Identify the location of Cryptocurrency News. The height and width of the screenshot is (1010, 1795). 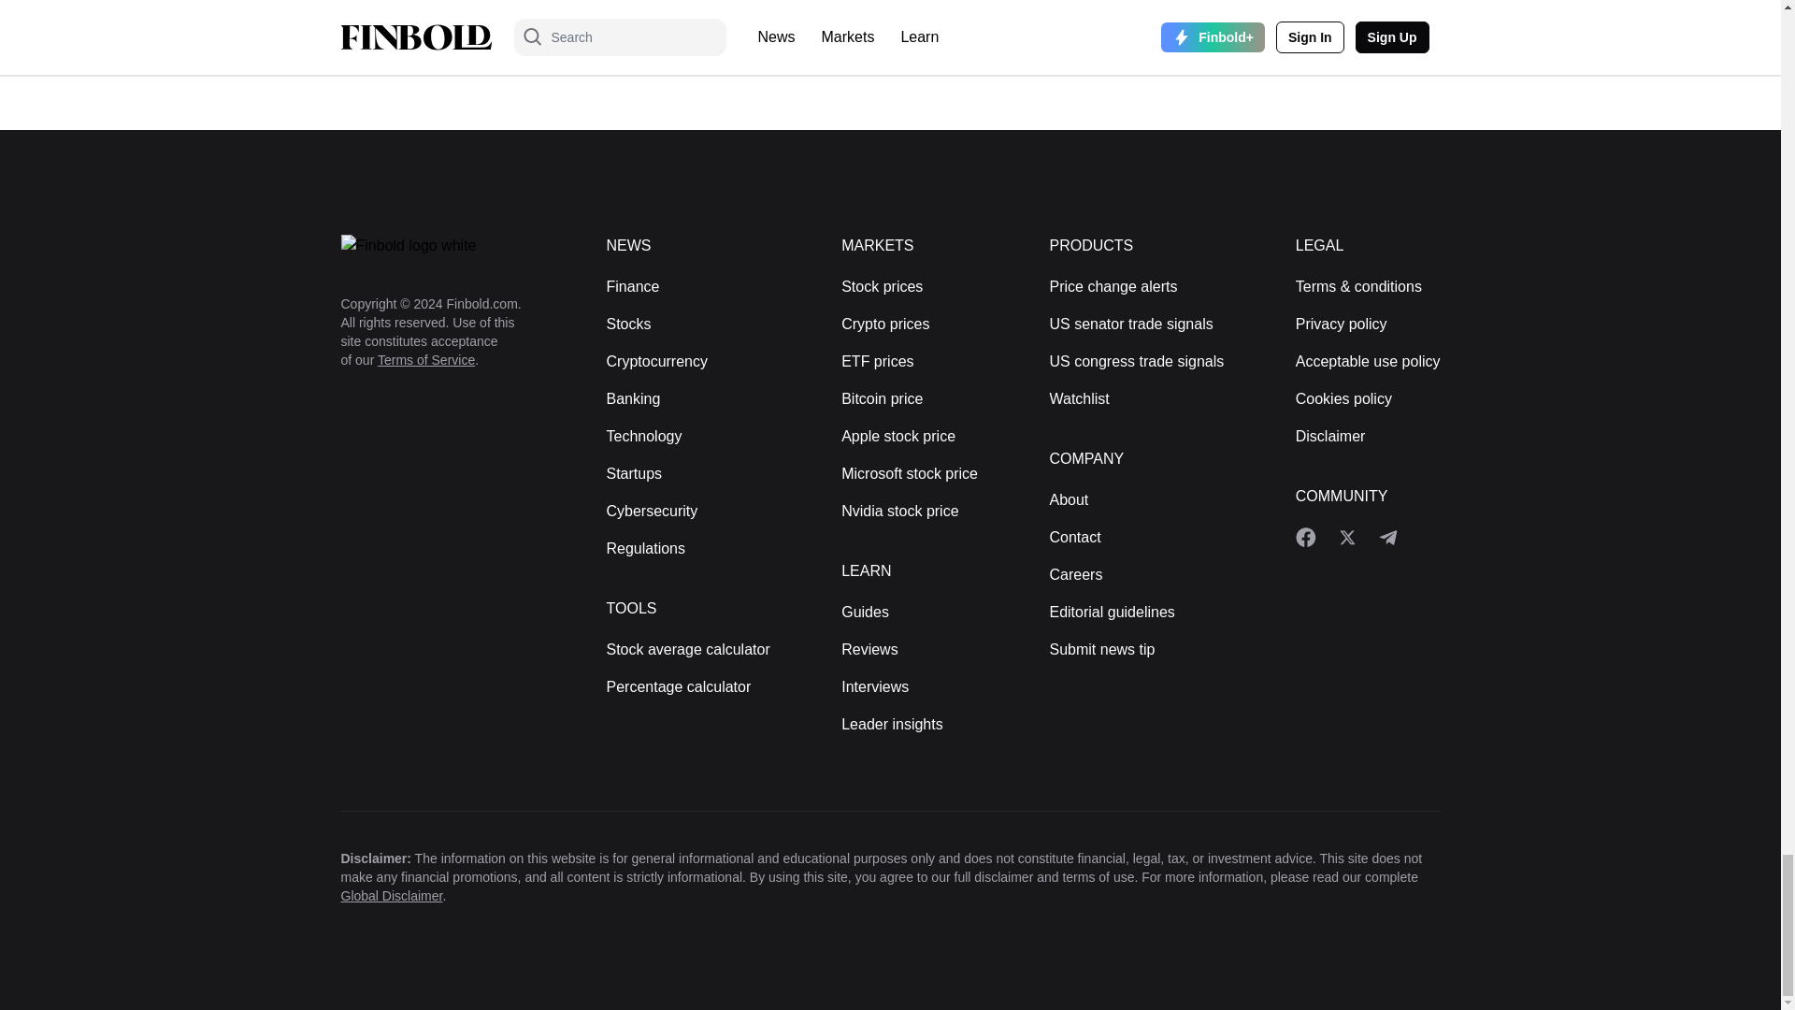
(656, 361).